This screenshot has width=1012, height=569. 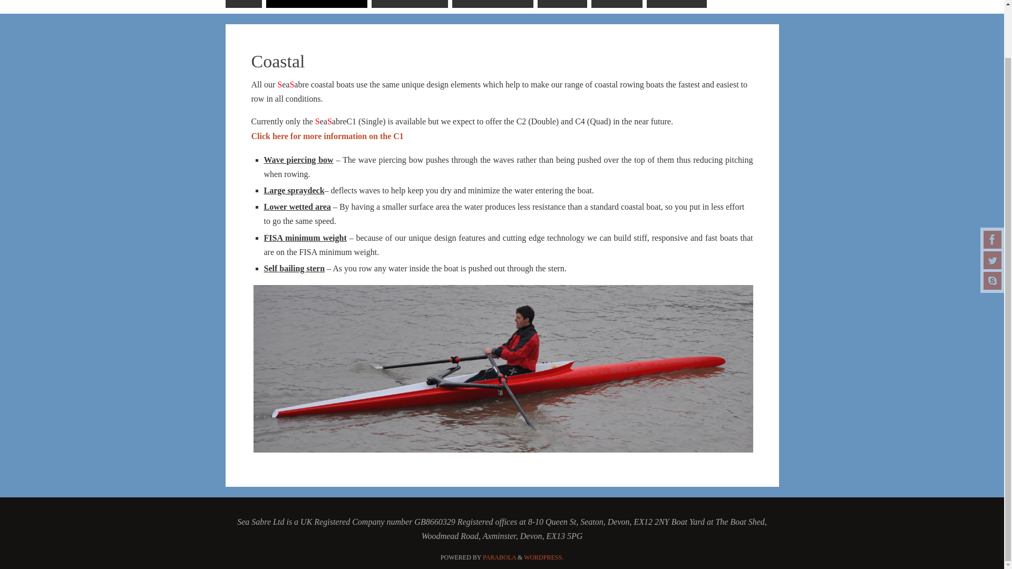 What do you see at coordinates (992, 182) in the screenshot?
I see `SeaSabre Facebook page` at bounding box center [992, 182].